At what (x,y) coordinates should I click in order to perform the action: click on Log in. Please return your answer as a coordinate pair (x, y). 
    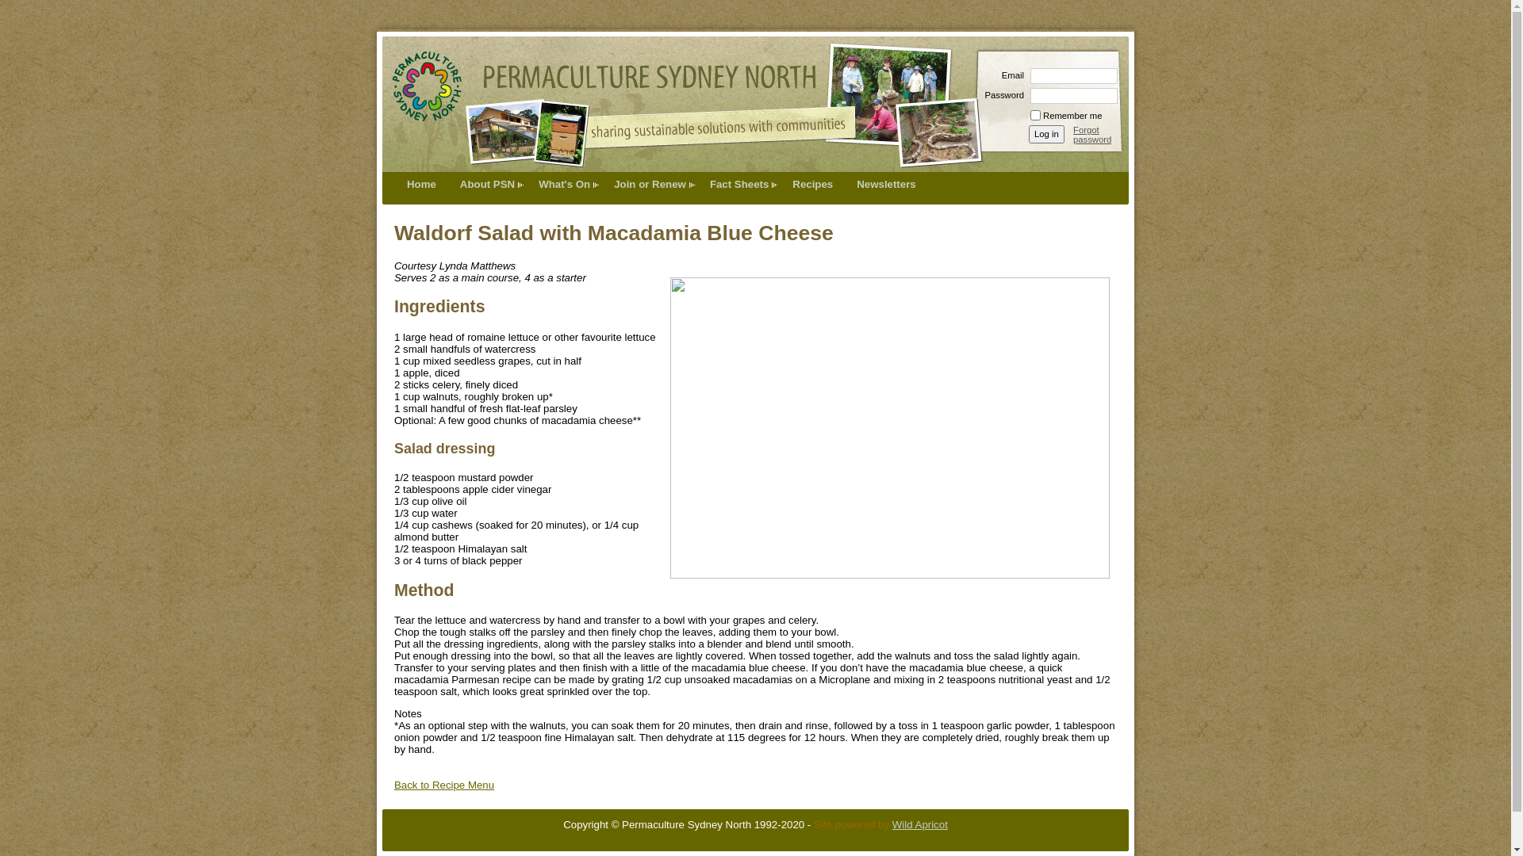
    Looking at the image, I should click on (1047, 135).